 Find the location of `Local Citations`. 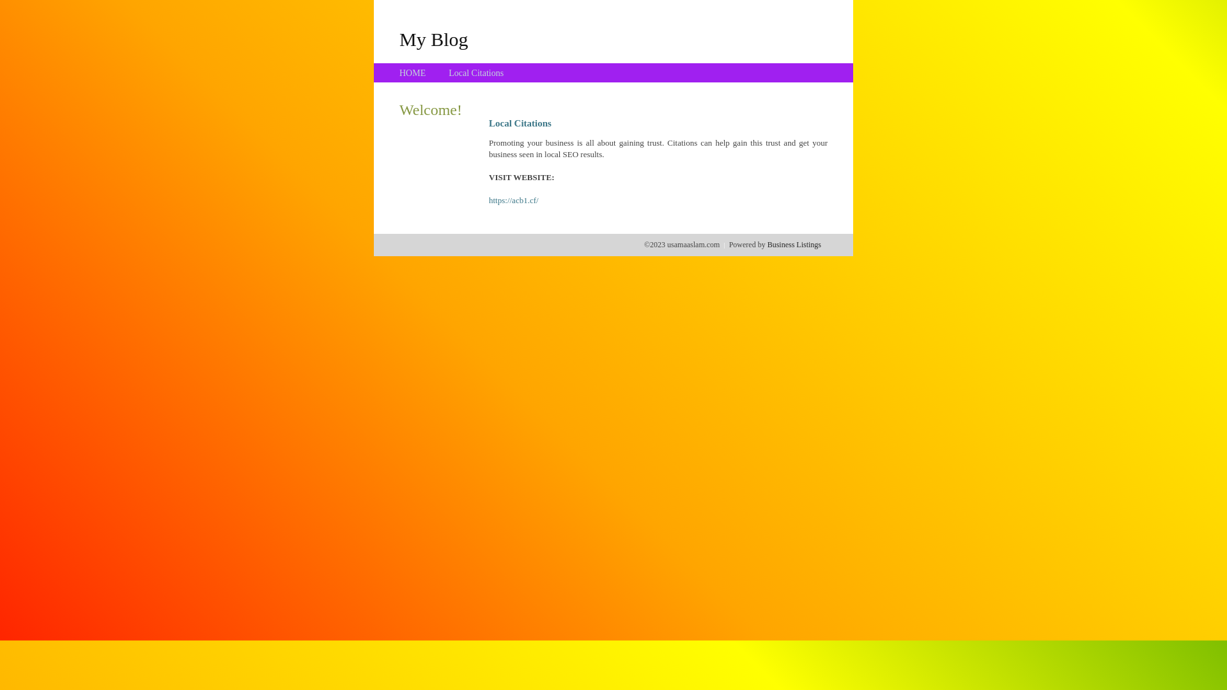

Local Citations is located at coordinates (476, 73).